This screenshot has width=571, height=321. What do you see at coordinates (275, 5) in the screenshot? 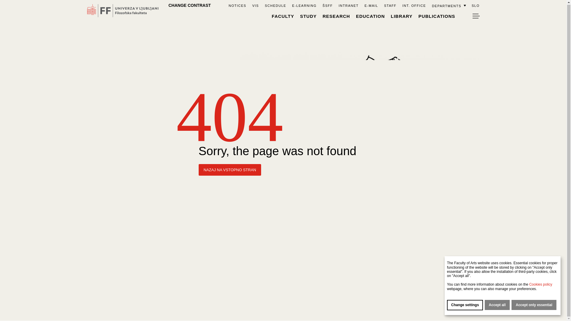
I see `Urnik` at bounding box center [275, 5].